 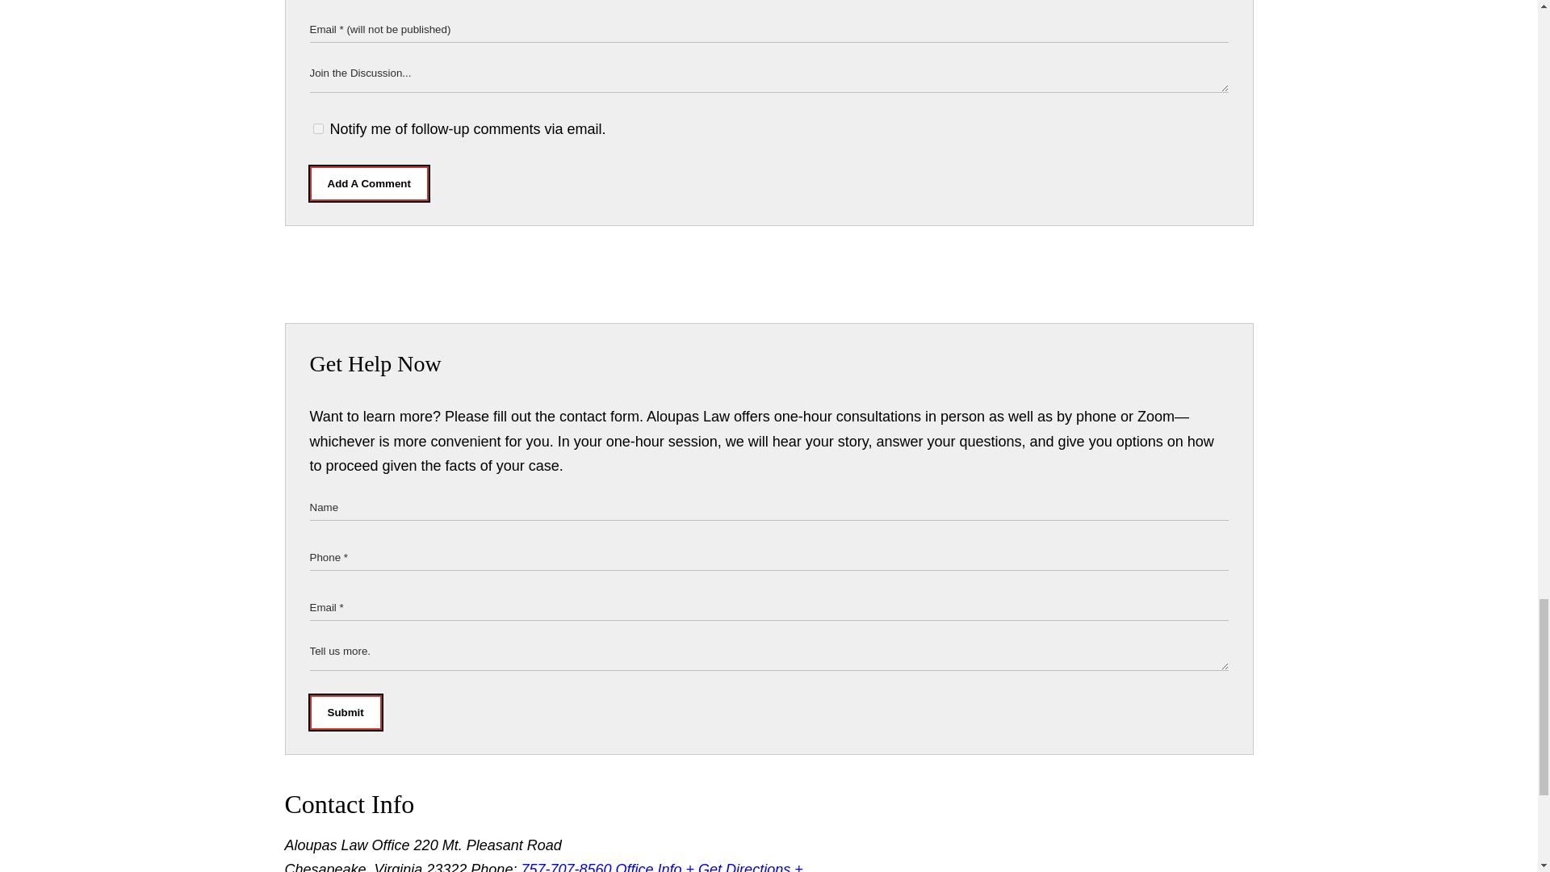 What do you see at coordinates (565, 867) in the screenshot?
I see `757-707-8560` at bounding box center [565, 867].